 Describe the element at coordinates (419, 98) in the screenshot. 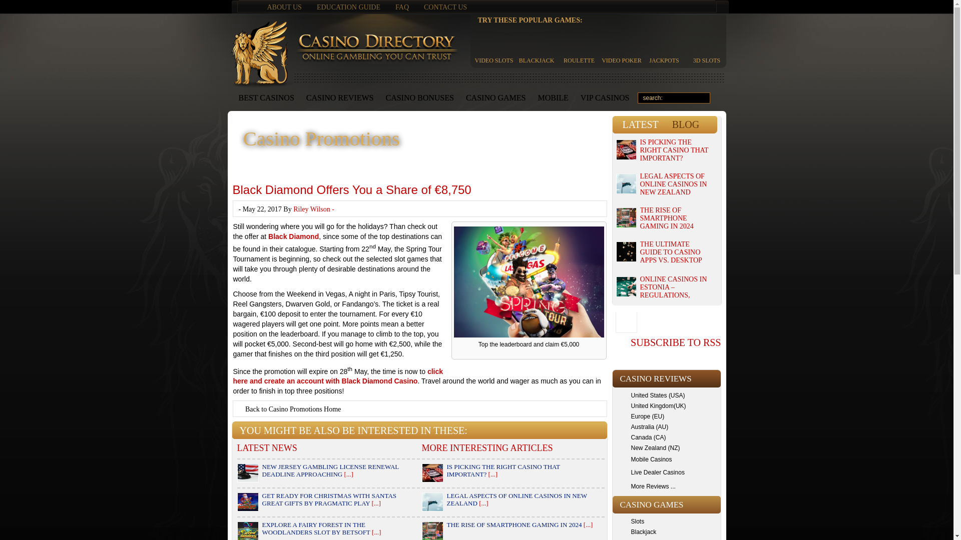

I see `CASINO BONUSES` at that location.